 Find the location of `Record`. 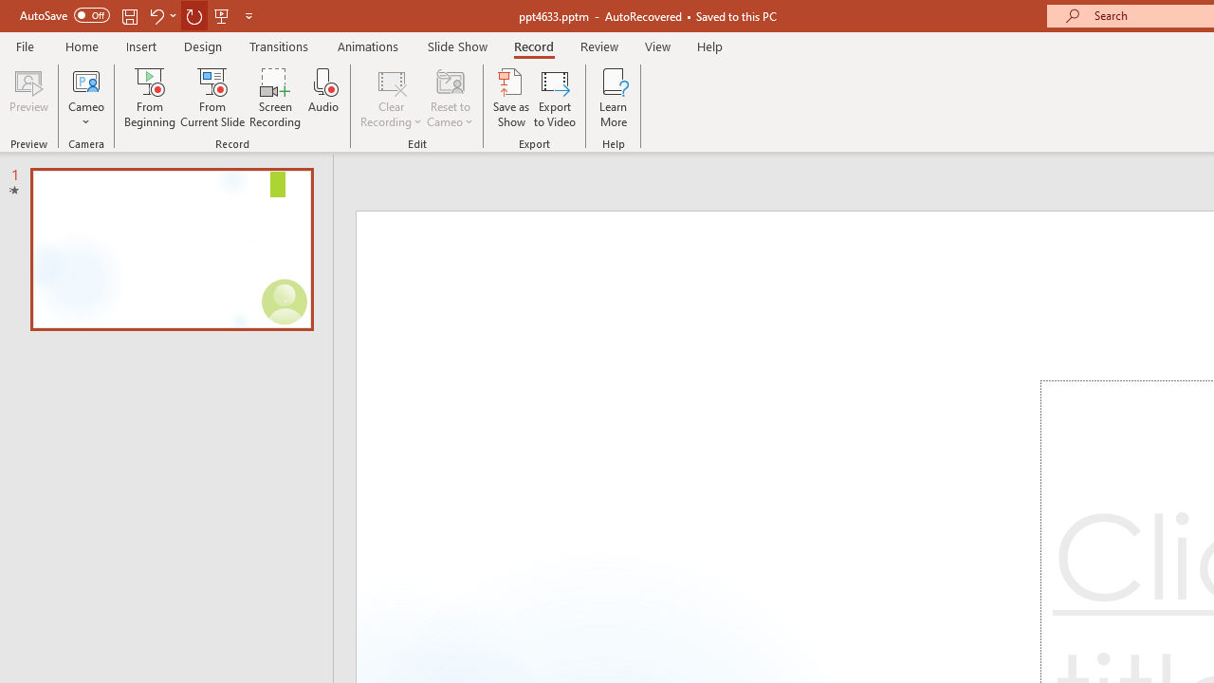

Record is located at coordinates (533, 46).